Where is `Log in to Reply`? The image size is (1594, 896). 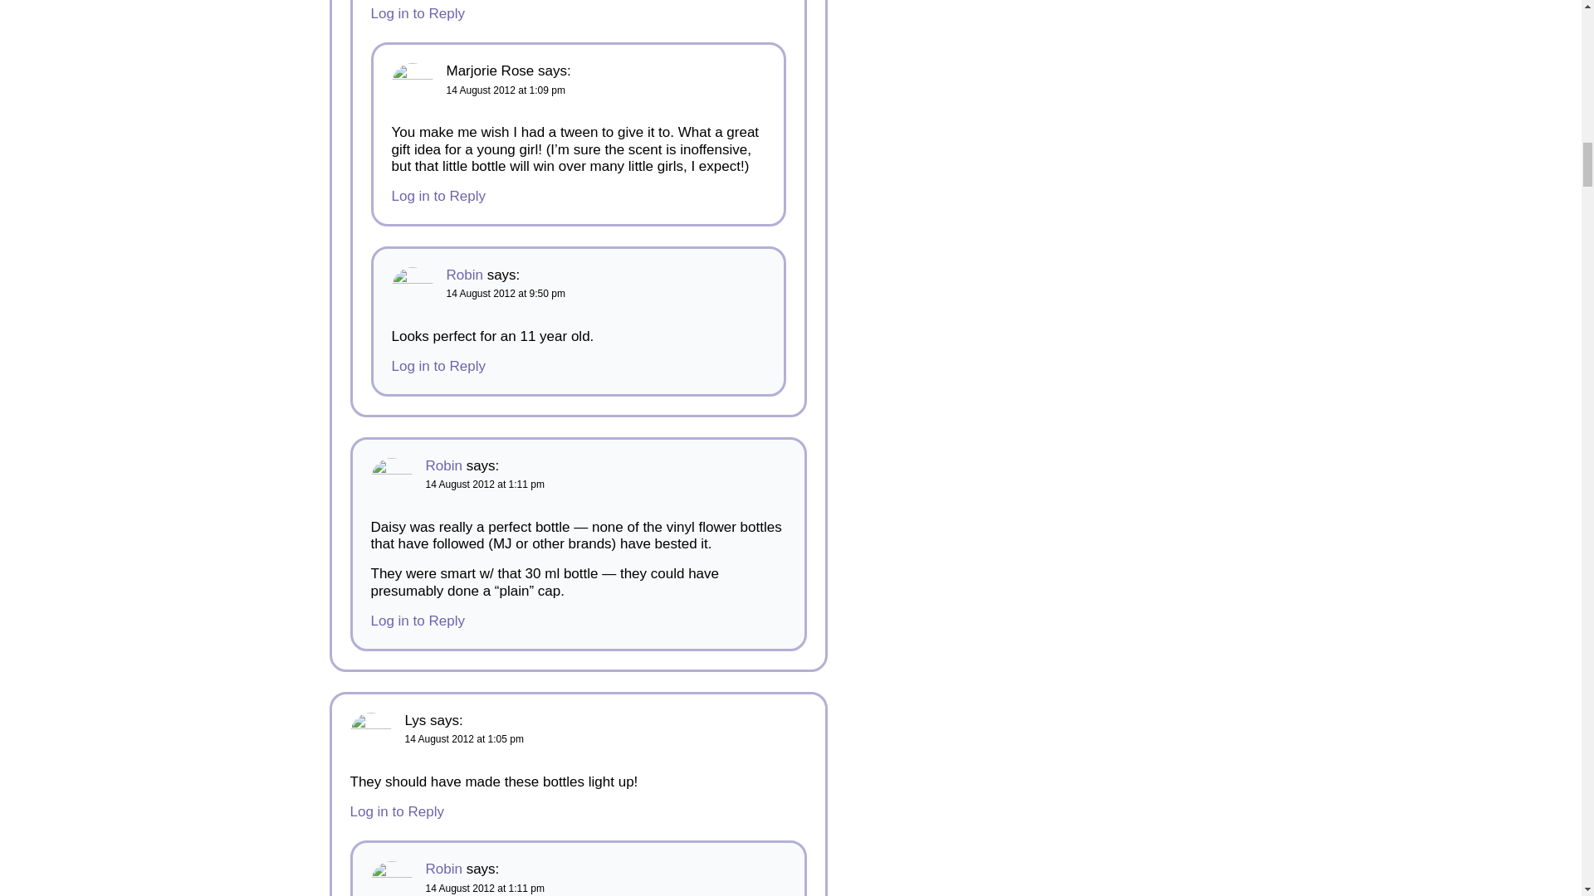
Log in to Reply is located at coordinates (417, 13).